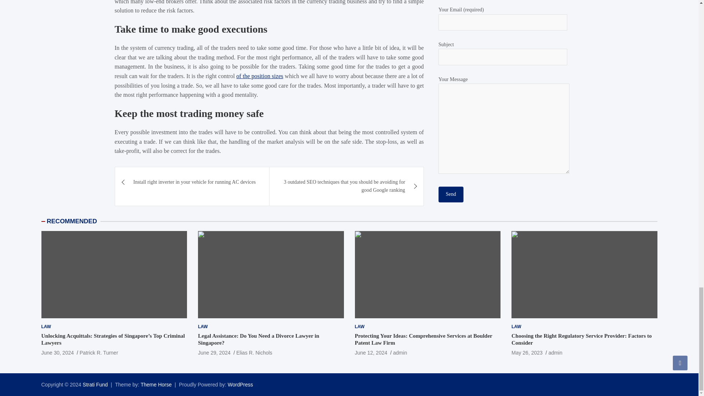 The image size is (704, 396). What do you see at coordinates (451, 194) in the screenshot?
I see `Send` at bounding box center [451, 194].